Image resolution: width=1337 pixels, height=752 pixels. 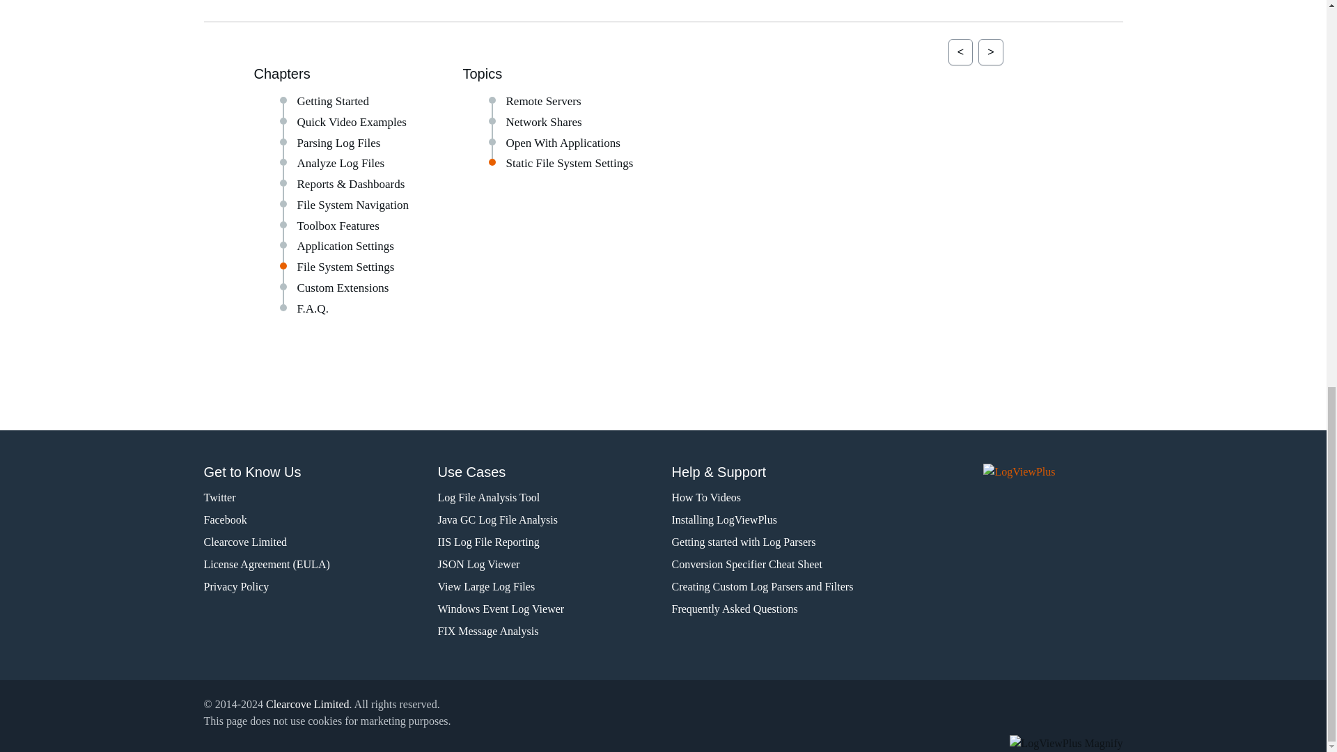 I want to click on F.A.Q., so click(x=312, y=308).